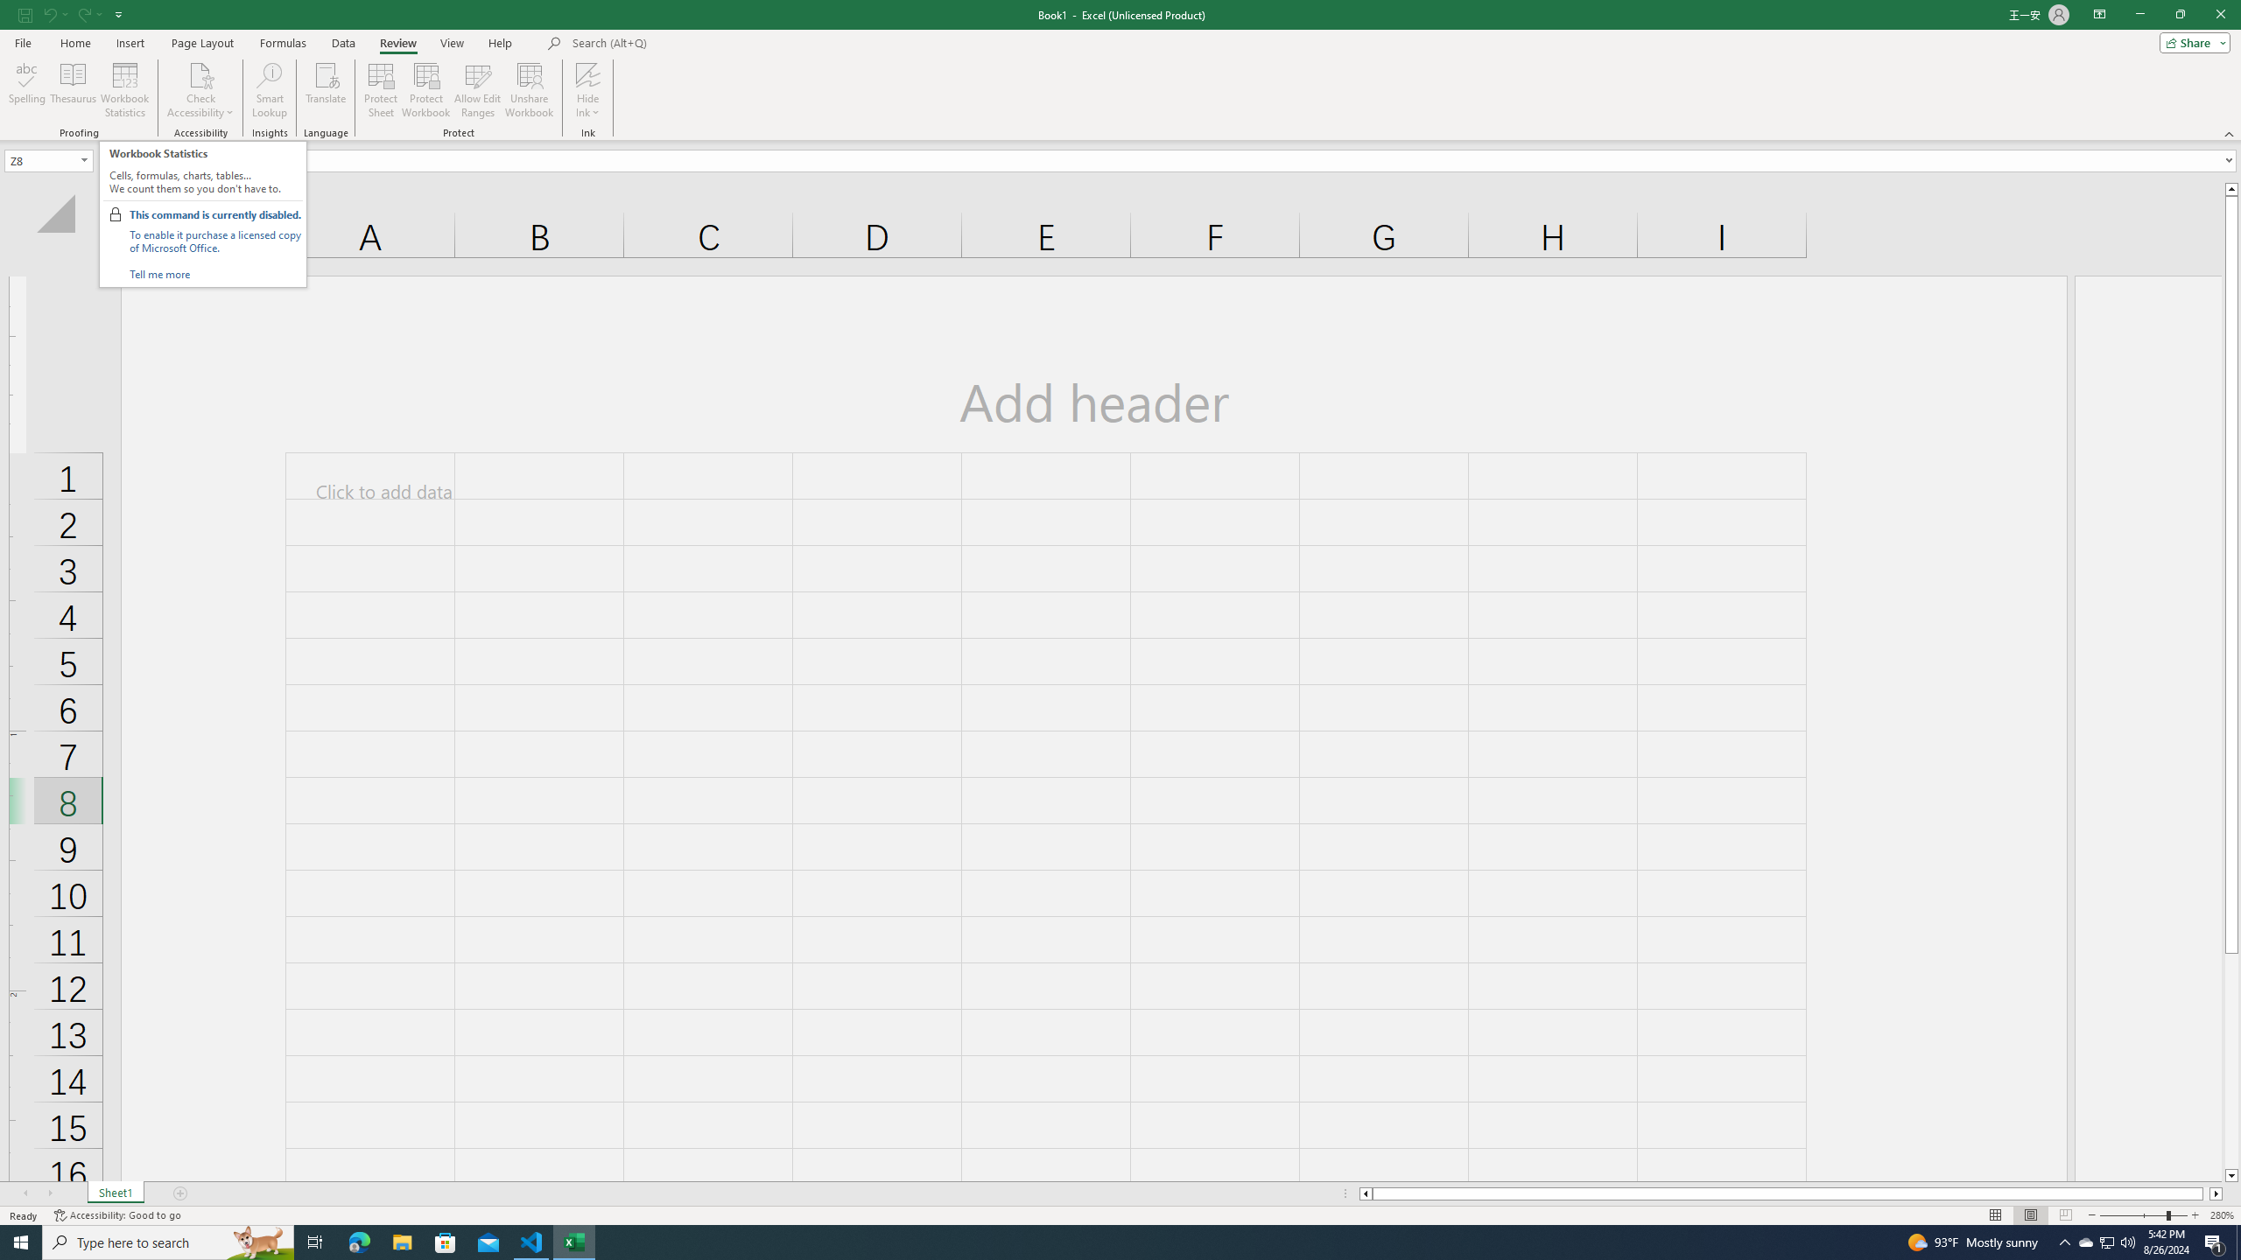 The width and height of the screenshot is (2241, 1260). I want to click on This command is currently disabled., so click(214, 214).